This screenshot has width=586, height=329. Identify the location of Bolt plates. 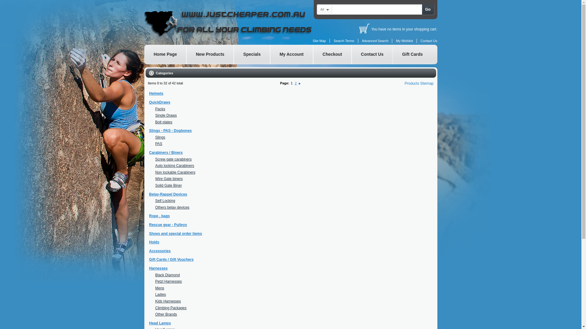
(164, 122).